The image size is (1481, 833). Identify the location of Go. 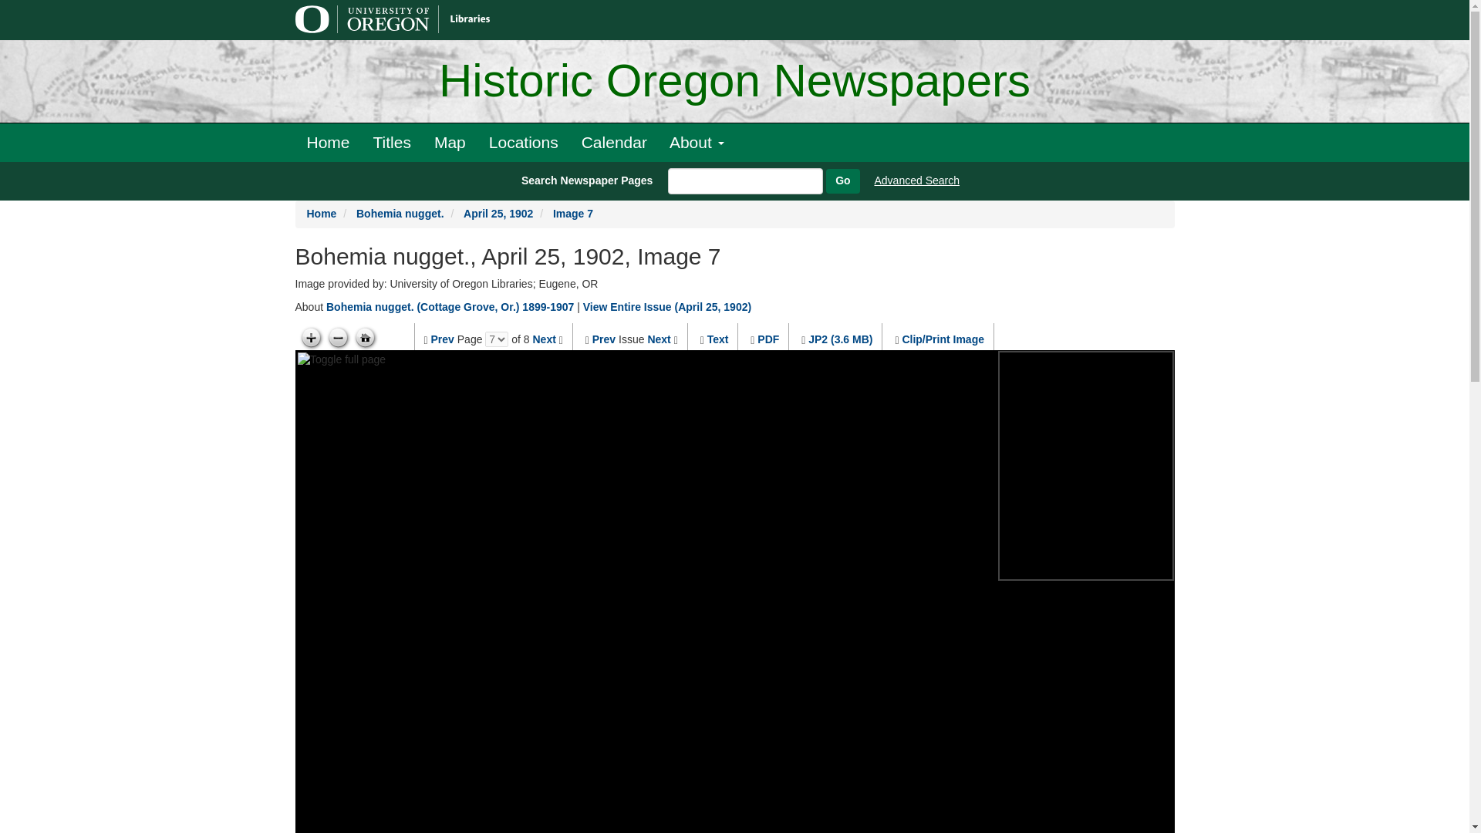
(842, 180).